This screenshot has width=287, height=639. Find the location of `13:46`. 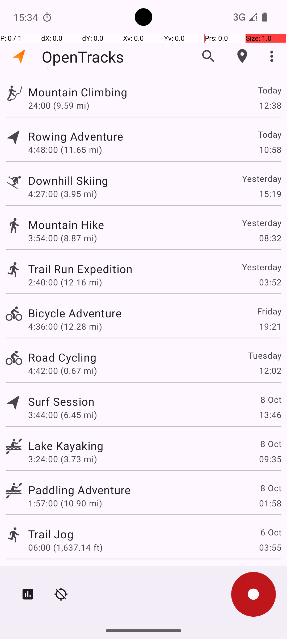

13:46 is located at coordinates (270, 415).